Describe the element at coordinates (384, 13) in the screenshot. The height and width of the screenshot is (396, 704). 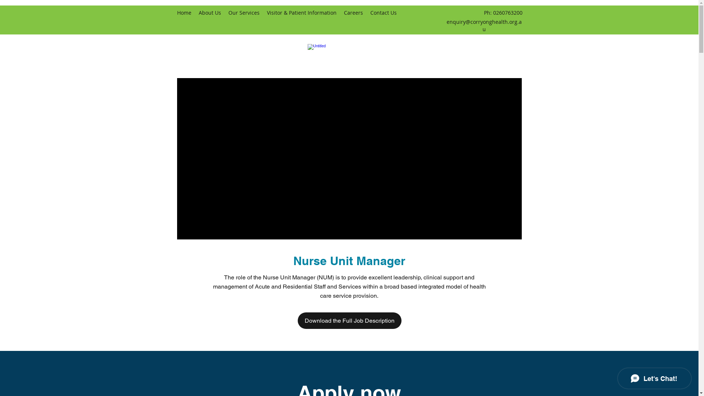
I see `Contact Us` at that location.